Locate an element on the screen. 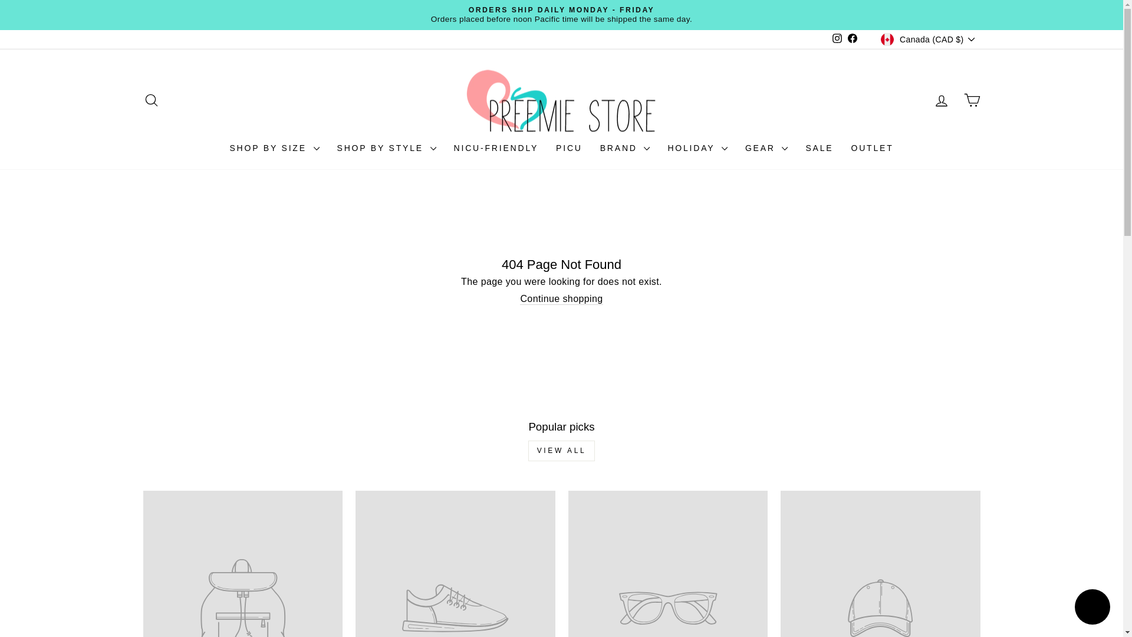 The image size is (1132, 637). Preemie Store on Instagram is located at coordinates (837, 39).